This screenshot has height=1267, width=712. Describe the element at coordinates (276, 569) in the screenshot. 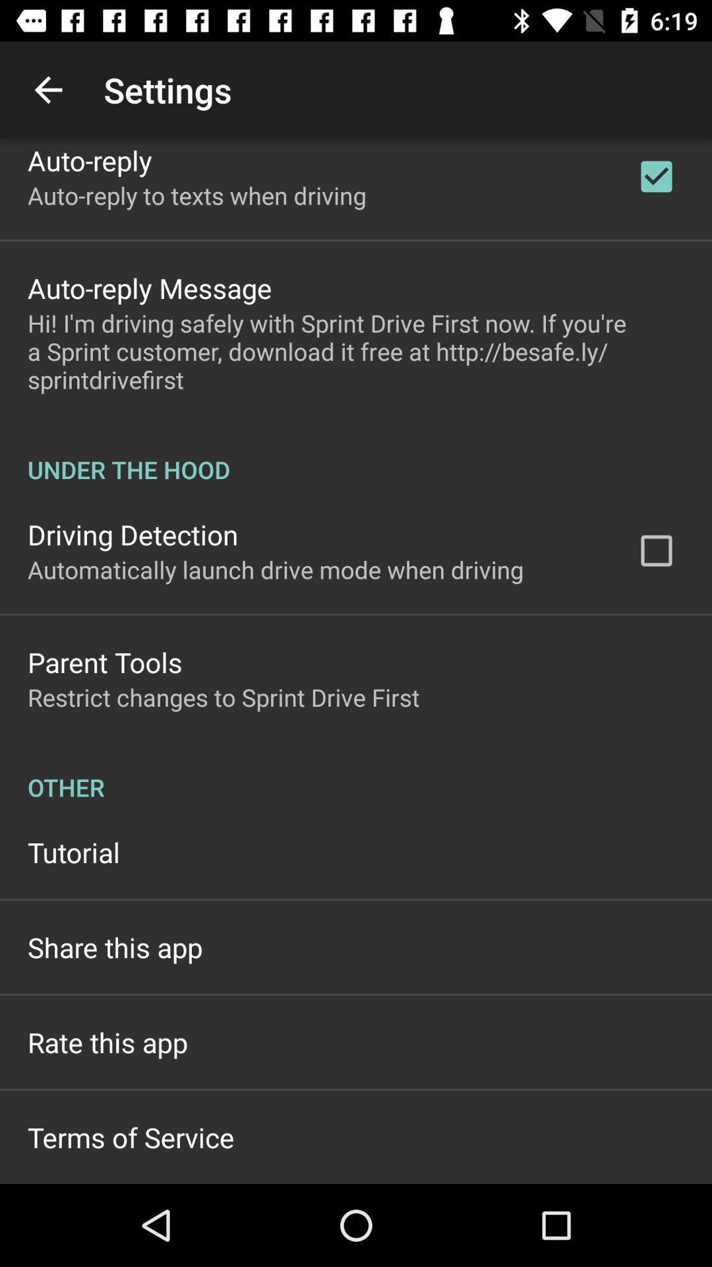

I see `flip to the automatically launch drive app` at that location.